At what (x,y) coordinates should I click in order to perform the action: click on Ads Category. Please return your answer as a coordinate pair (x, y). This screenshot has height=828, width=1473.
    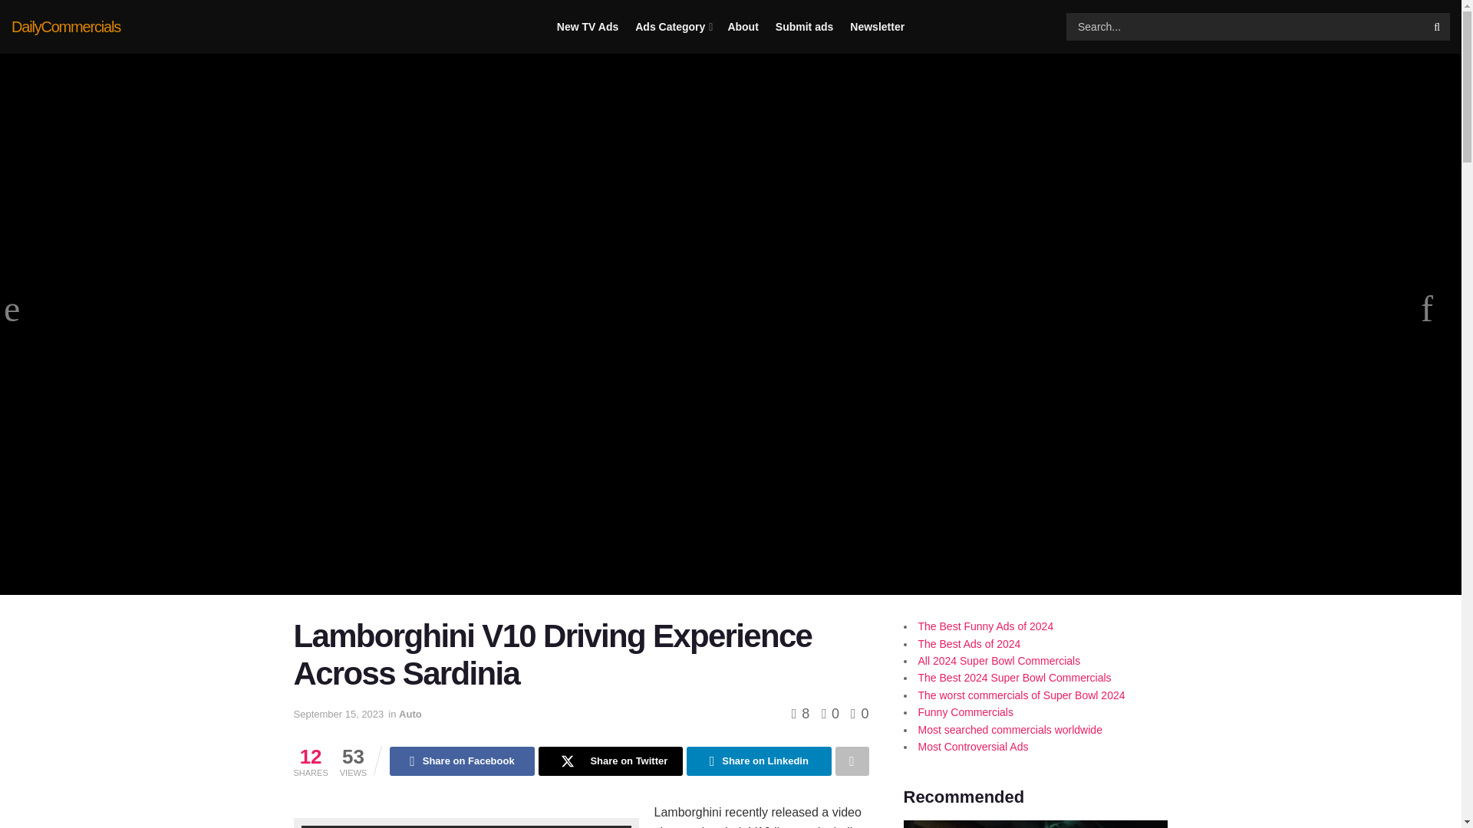
    Looking at the image, I should click on (672, 27).